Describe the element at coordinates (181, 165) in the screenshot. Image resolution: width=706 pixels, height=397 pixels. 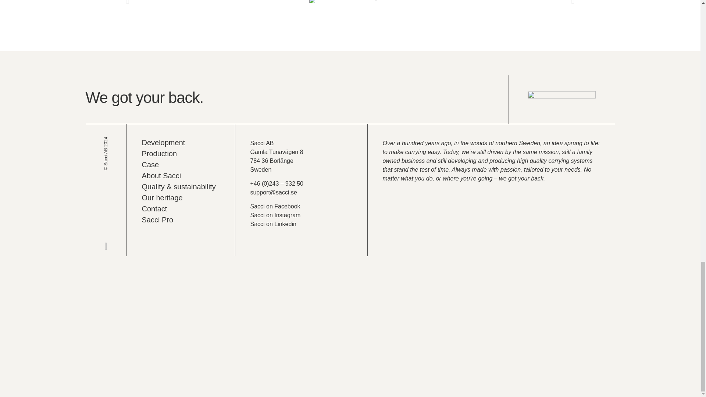
I see `Case` at that location.